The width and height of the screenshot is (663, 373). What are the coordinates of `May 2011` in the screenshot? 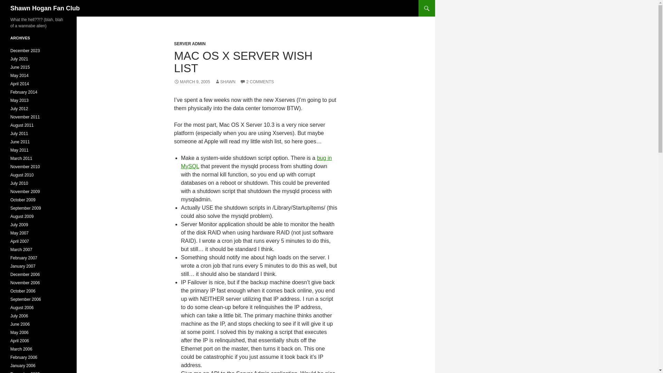 It's located at (19, 150).